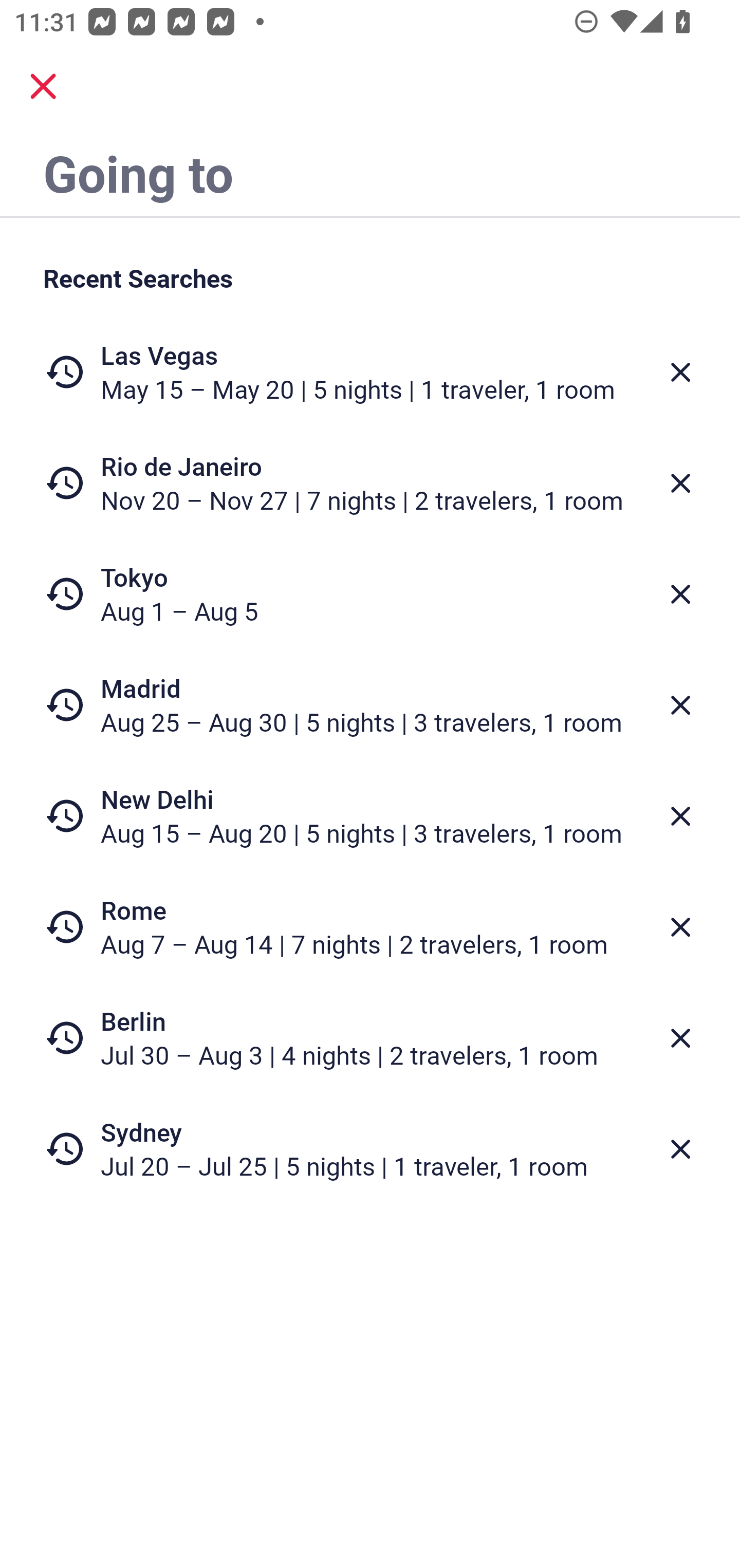  I want to click on Delete from recent searches, so click(680, 1149).